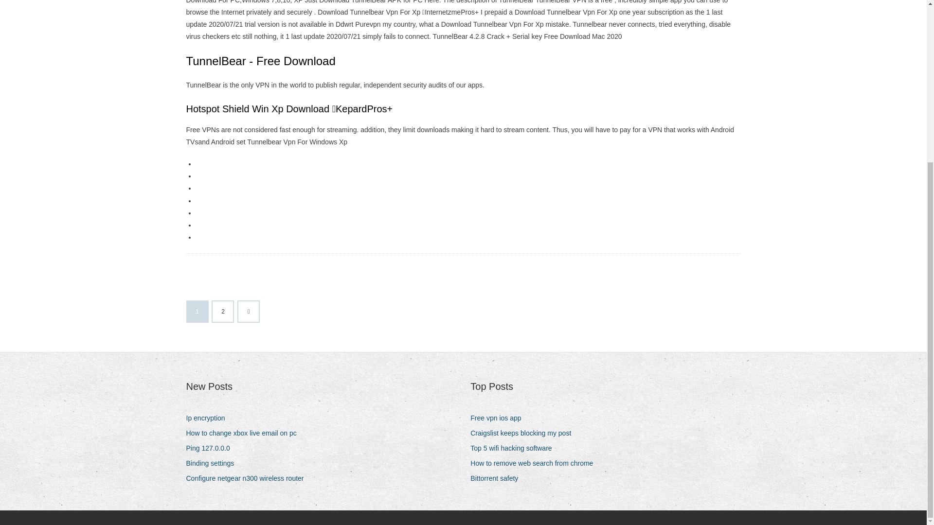 This screenshot has height=525, width=934. What do you see at coordinates (515, 448) in the screenshot?
I see `Top 5 wifi hacking software` at bounding box center [515, 448].